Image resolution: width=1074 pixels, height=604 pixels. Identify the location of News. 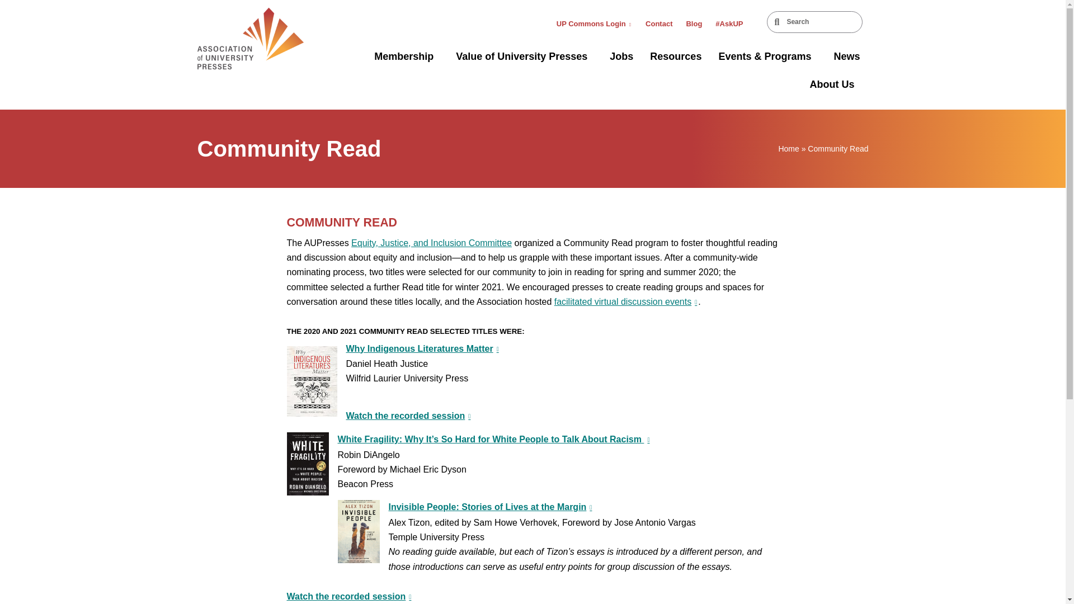
(846, 56).